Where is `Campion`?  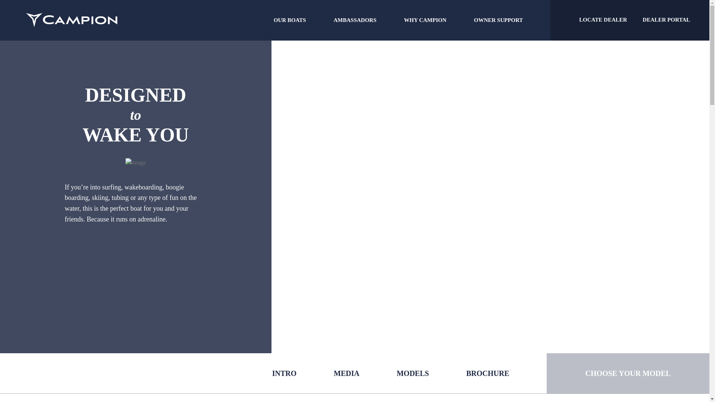
Campion is located at coordinates (71, 20).